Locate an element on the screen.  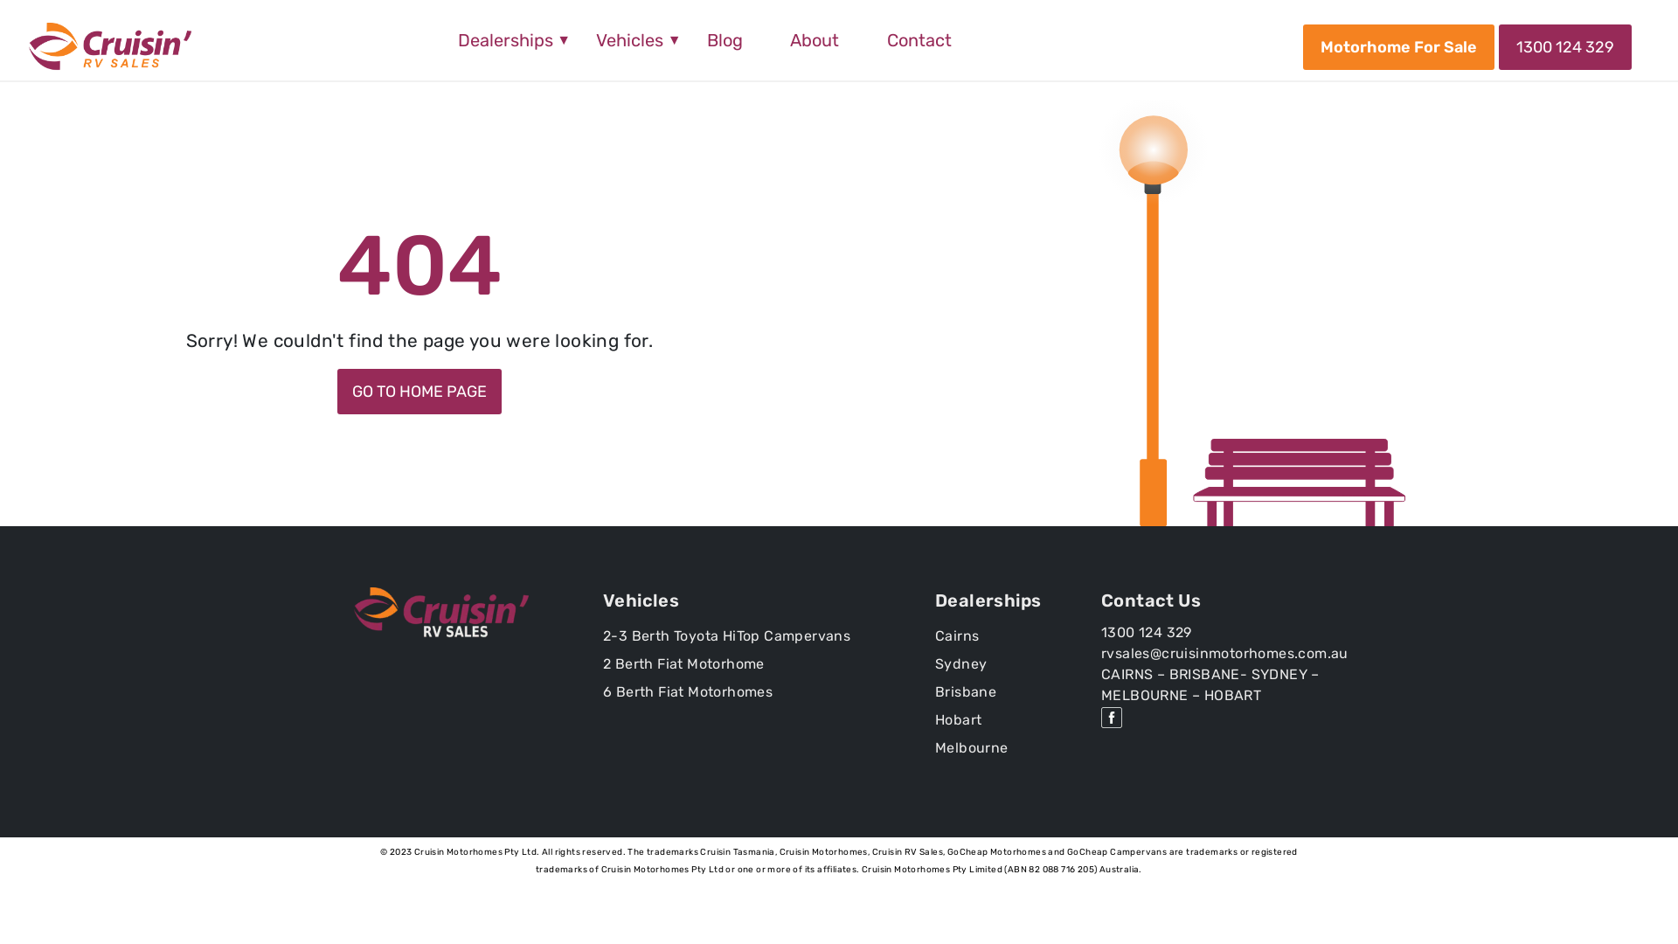
Motorhome For Sale is located at coordinates (1398, 47).